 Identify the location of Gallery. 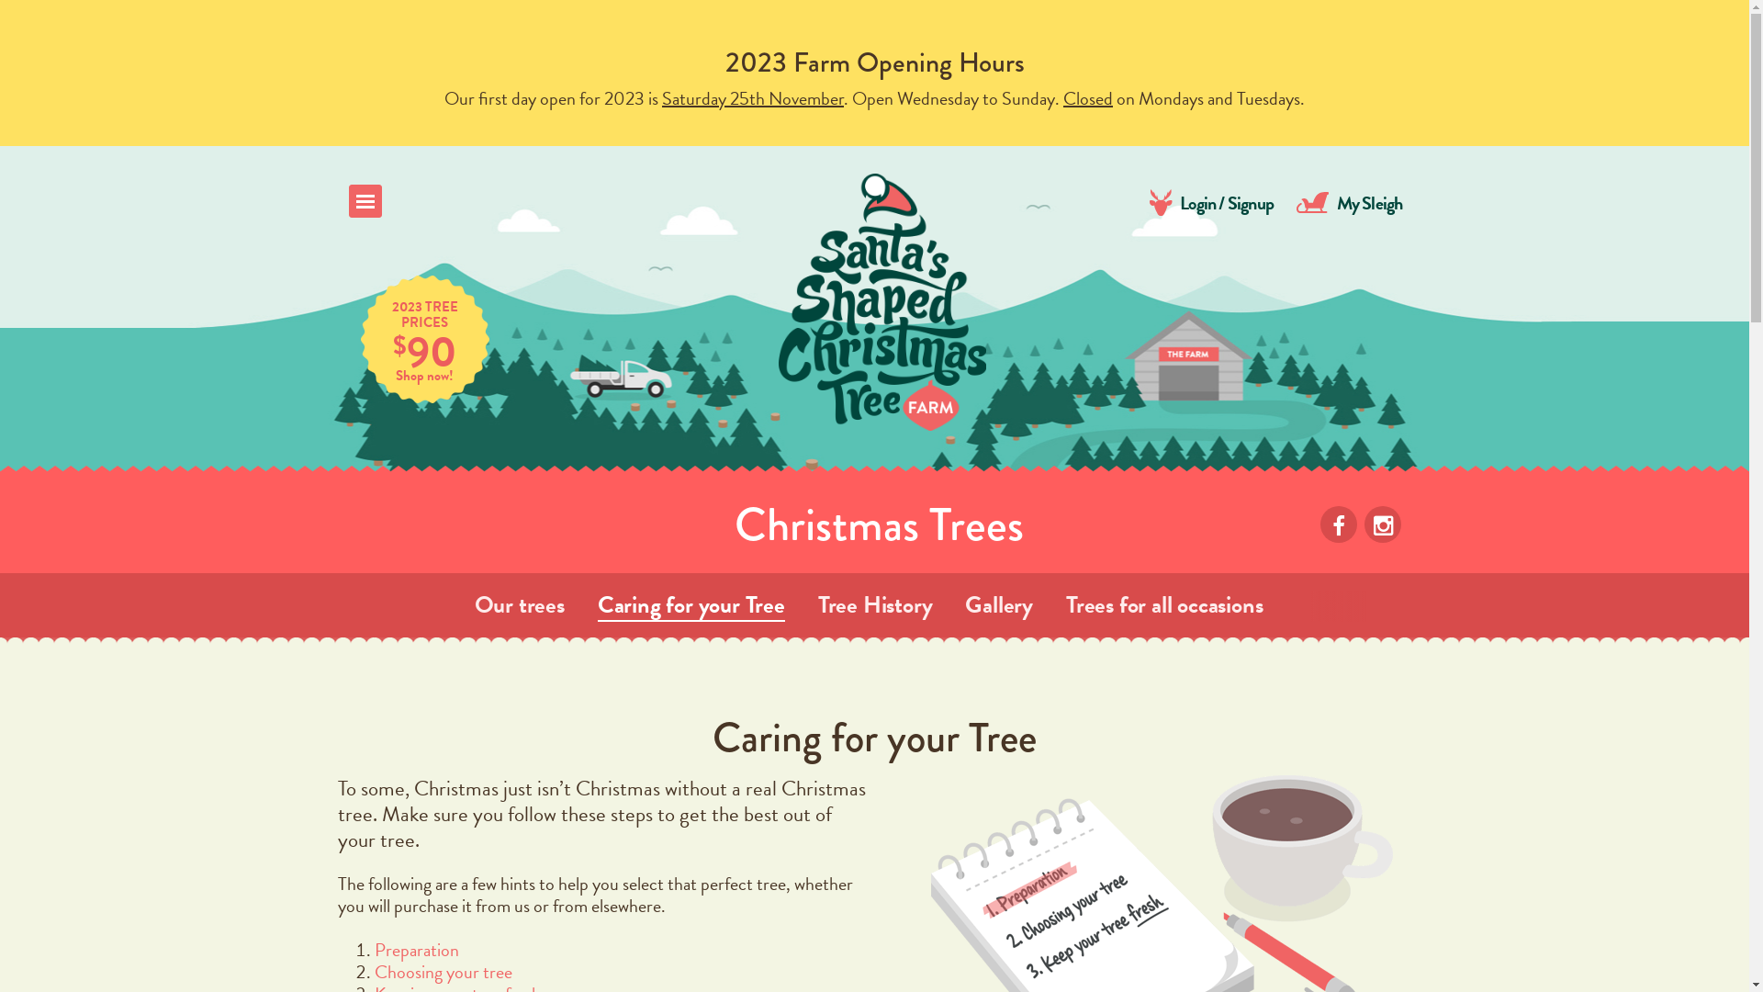
(999, 606).